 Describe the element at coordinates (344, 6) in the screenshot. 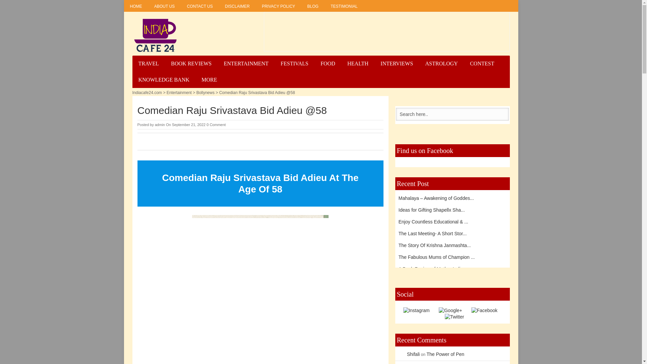

I see `TESTIMONIAL` at that location.